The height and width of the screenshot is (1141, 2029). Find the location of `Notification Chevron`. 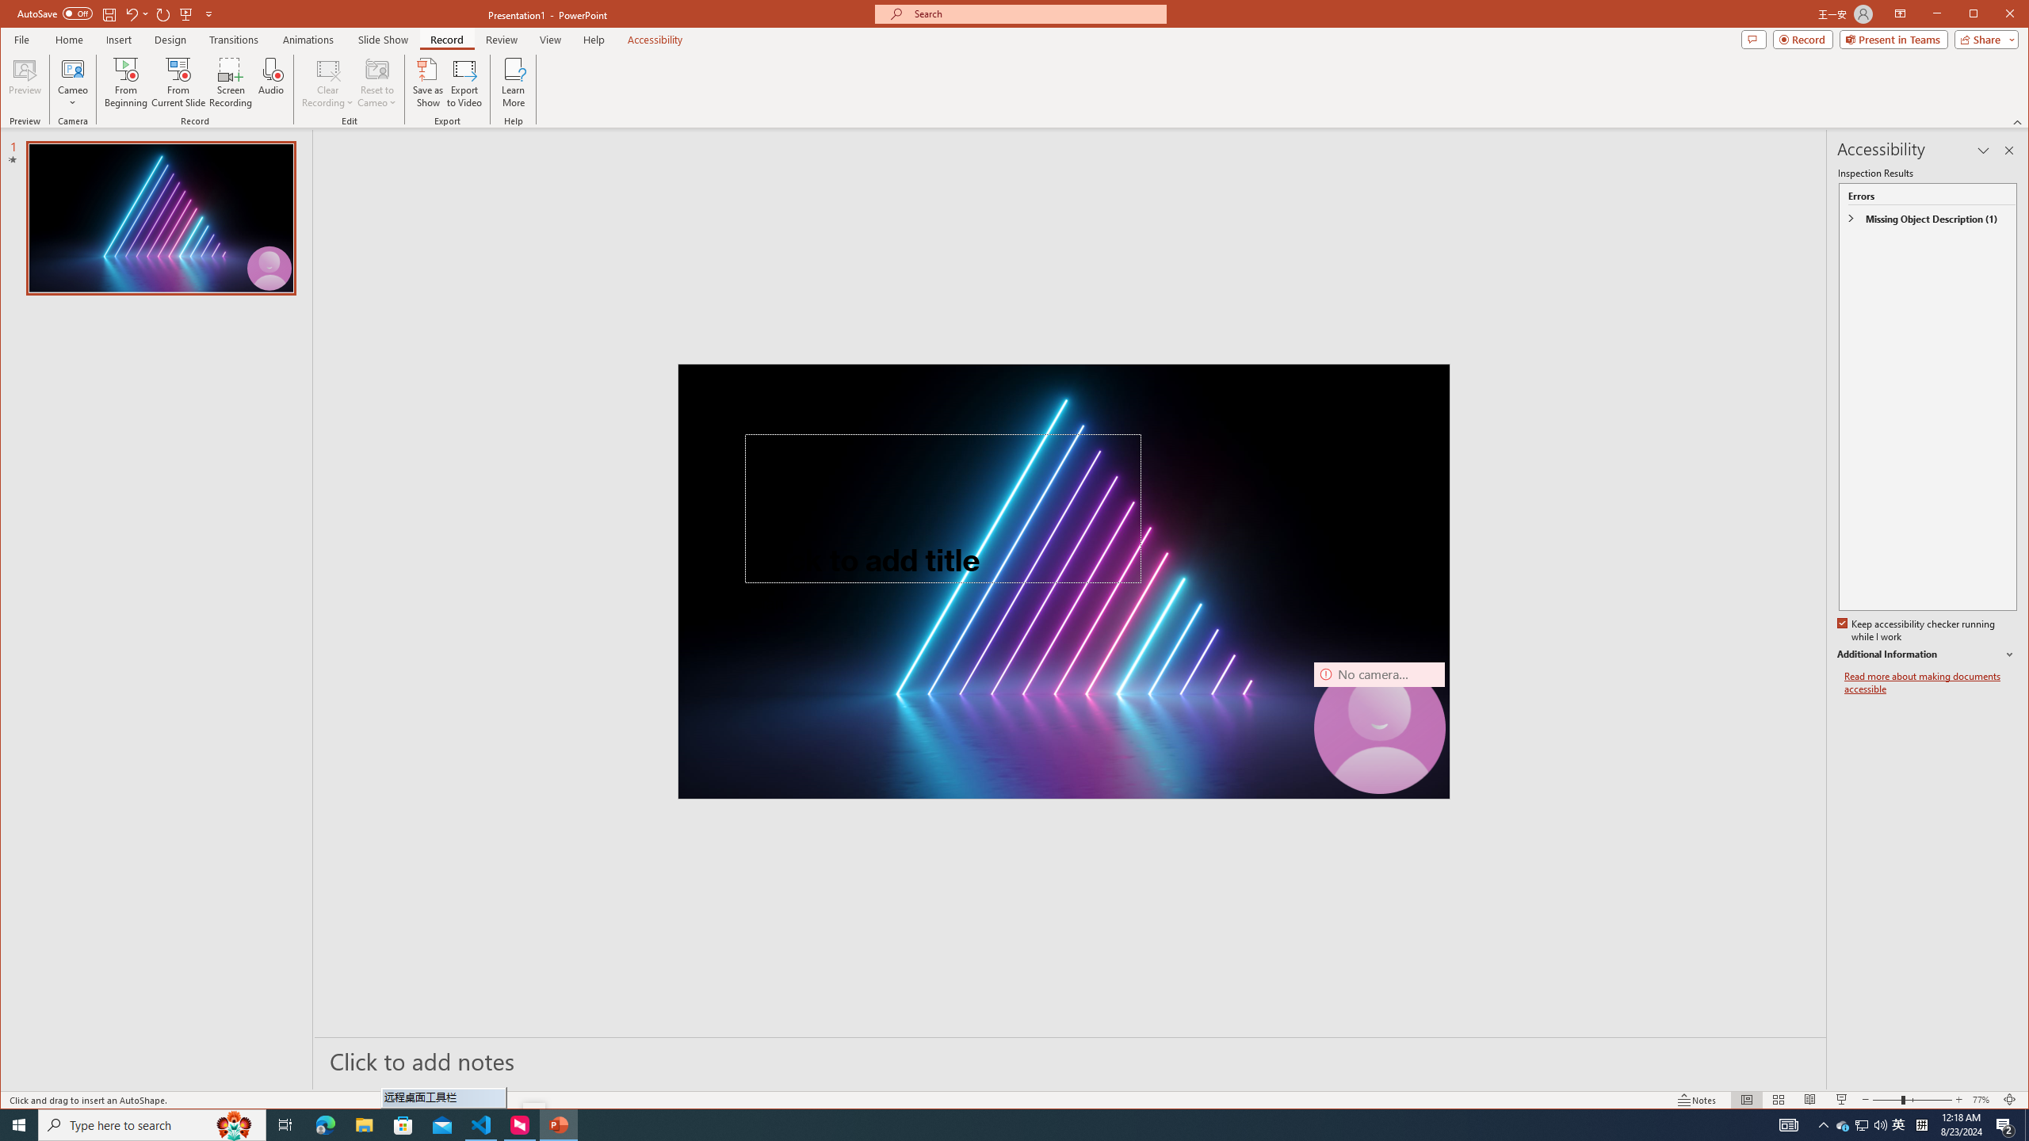

Notification Chevron is located at coordinates (1824, 1125).